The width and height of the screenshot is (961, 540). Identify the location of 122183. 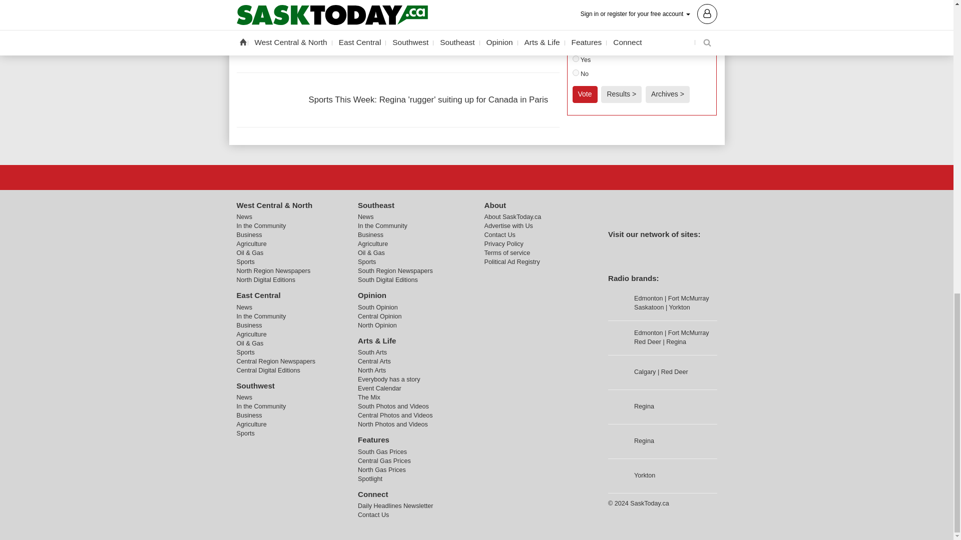
(576, 73).